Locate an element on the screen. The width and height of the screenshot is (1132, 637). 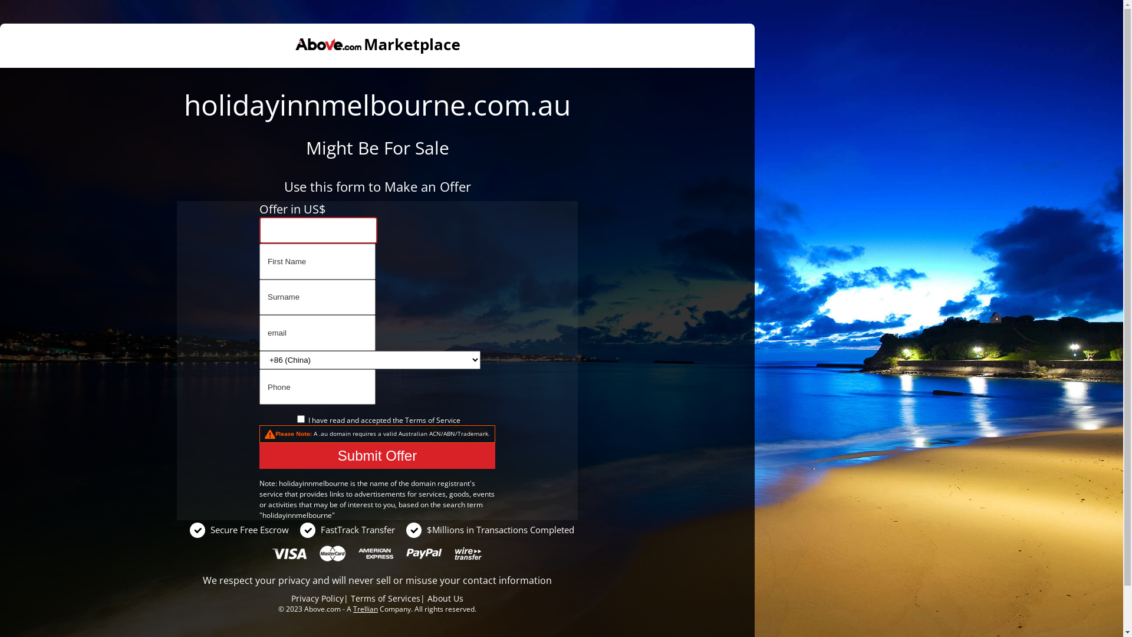
Terms of Services is located at coordinates (386, 598).